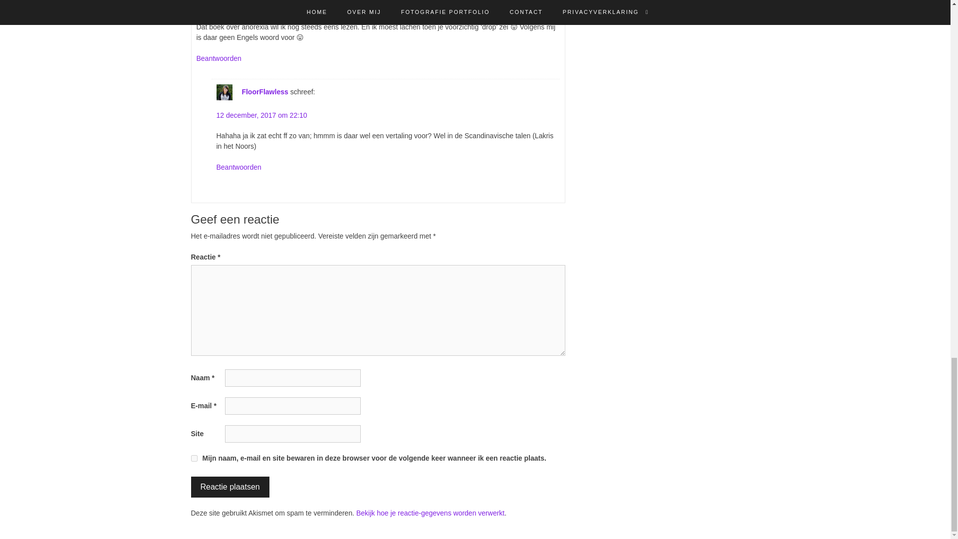 The image size is (958, 539). What do you see at coordinates (219, 58) in the screenshot?
I see `Beantwoorden` at bounding box center [219, 58].